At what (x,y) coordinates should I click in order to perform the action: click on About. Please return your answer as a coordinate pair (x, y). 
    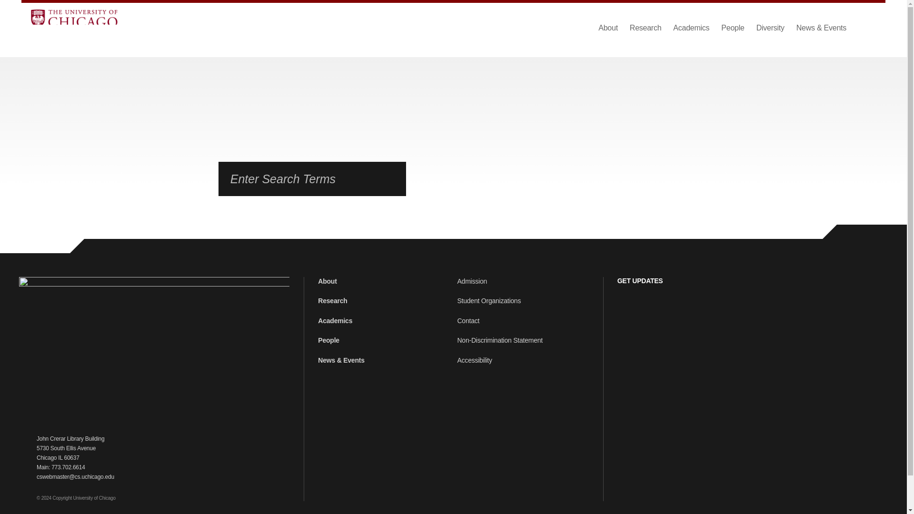
    Looking at the image, I should click on (608, 28).